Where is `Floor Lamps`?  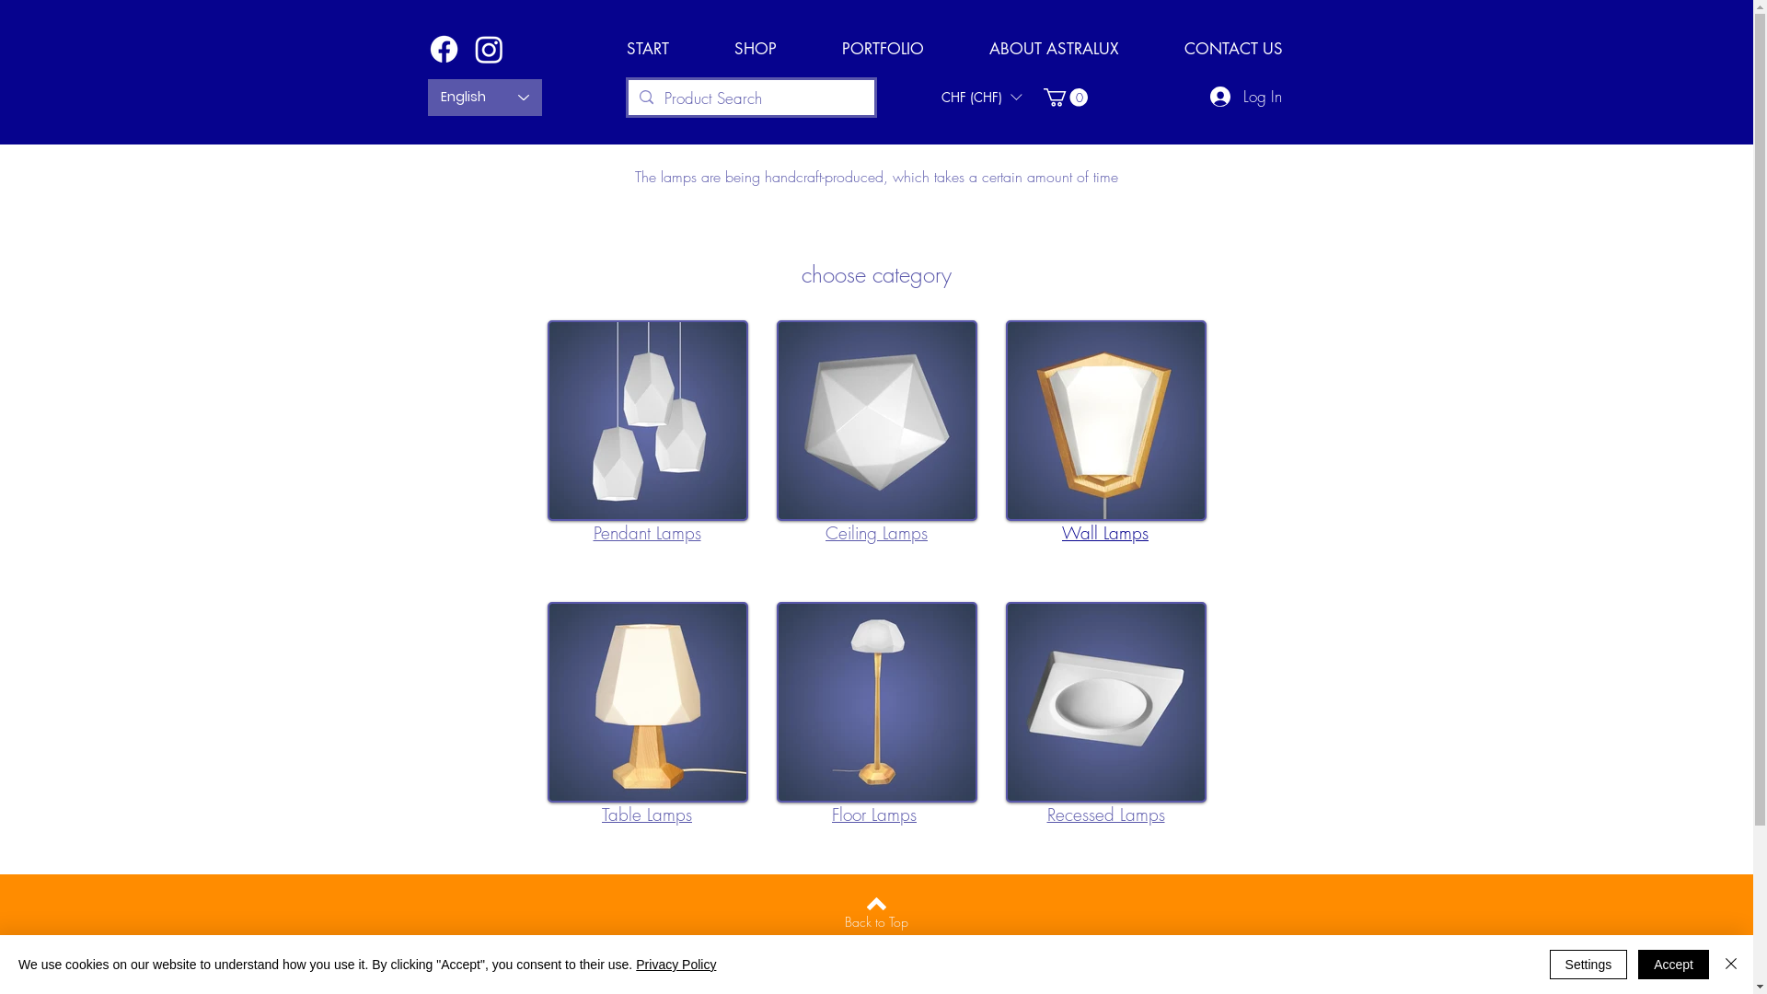 Floor Lamps is located at coordinates (874, 815).